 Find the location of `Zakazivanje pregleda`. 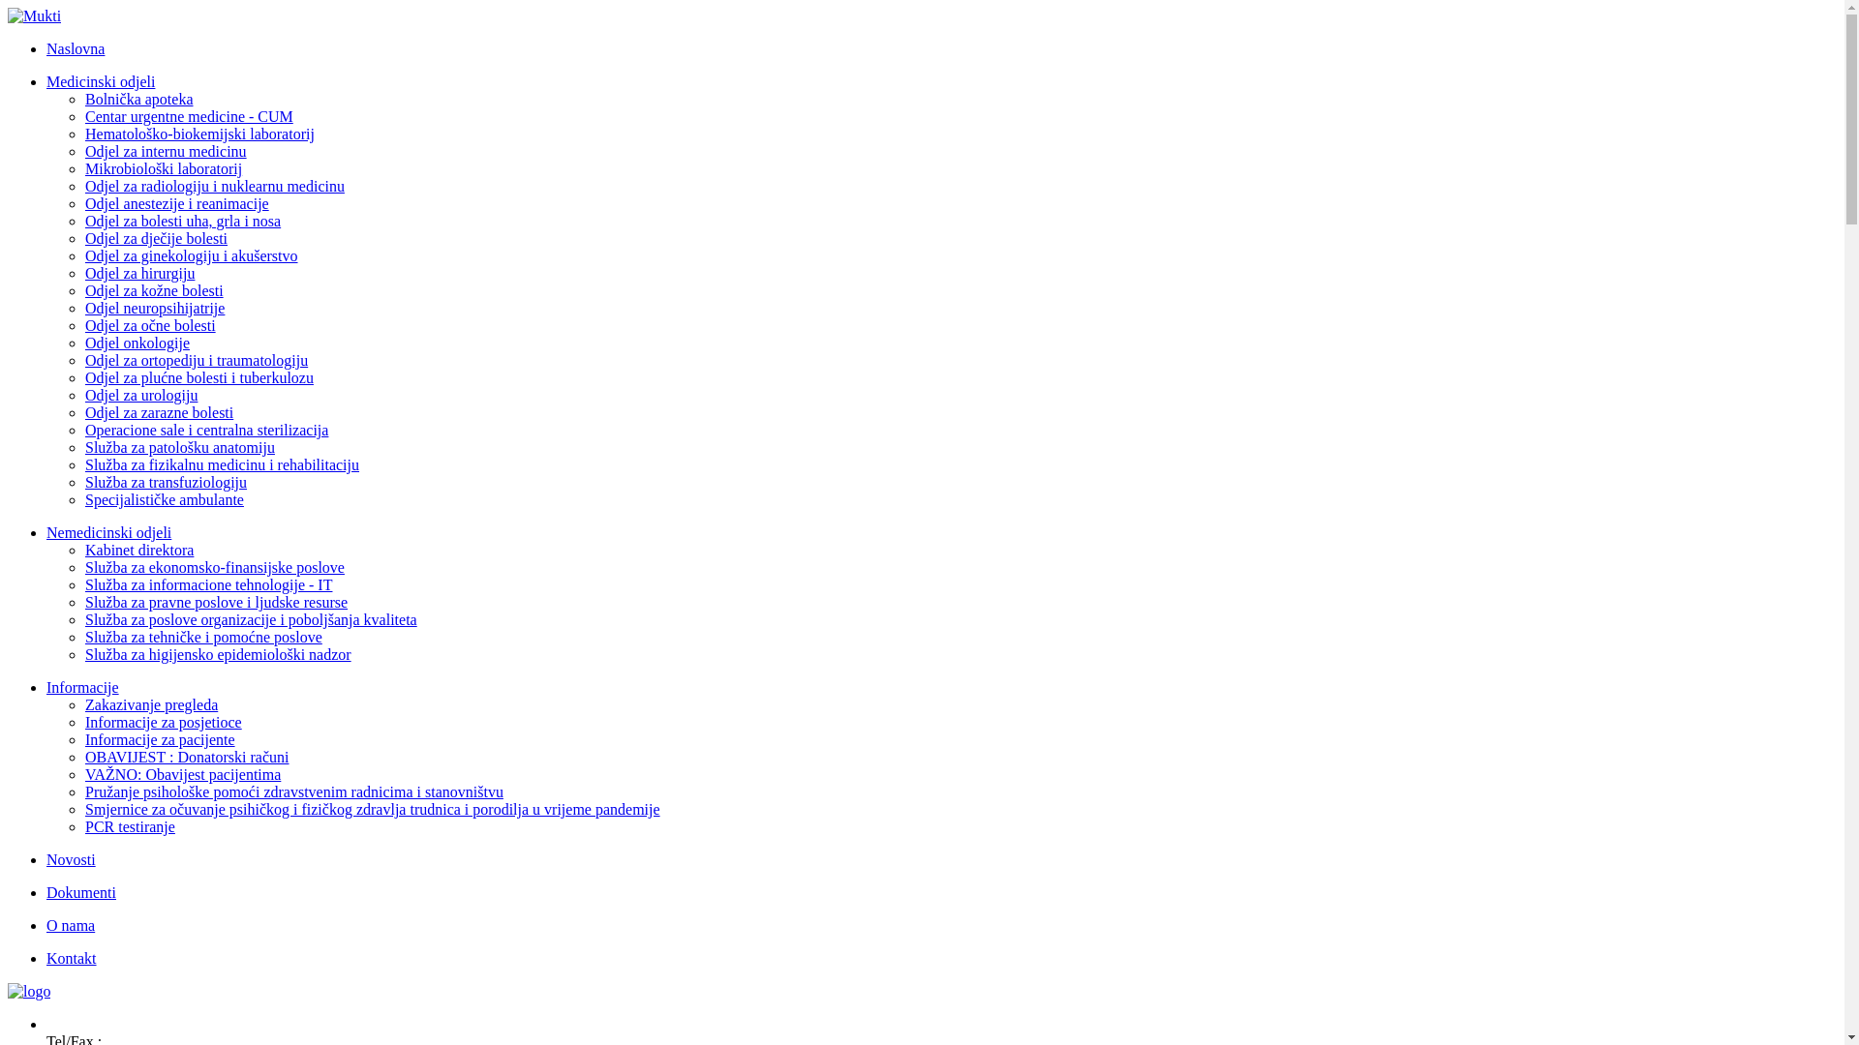

Zakazivanje pregleda is located at coordinates (151, 704).